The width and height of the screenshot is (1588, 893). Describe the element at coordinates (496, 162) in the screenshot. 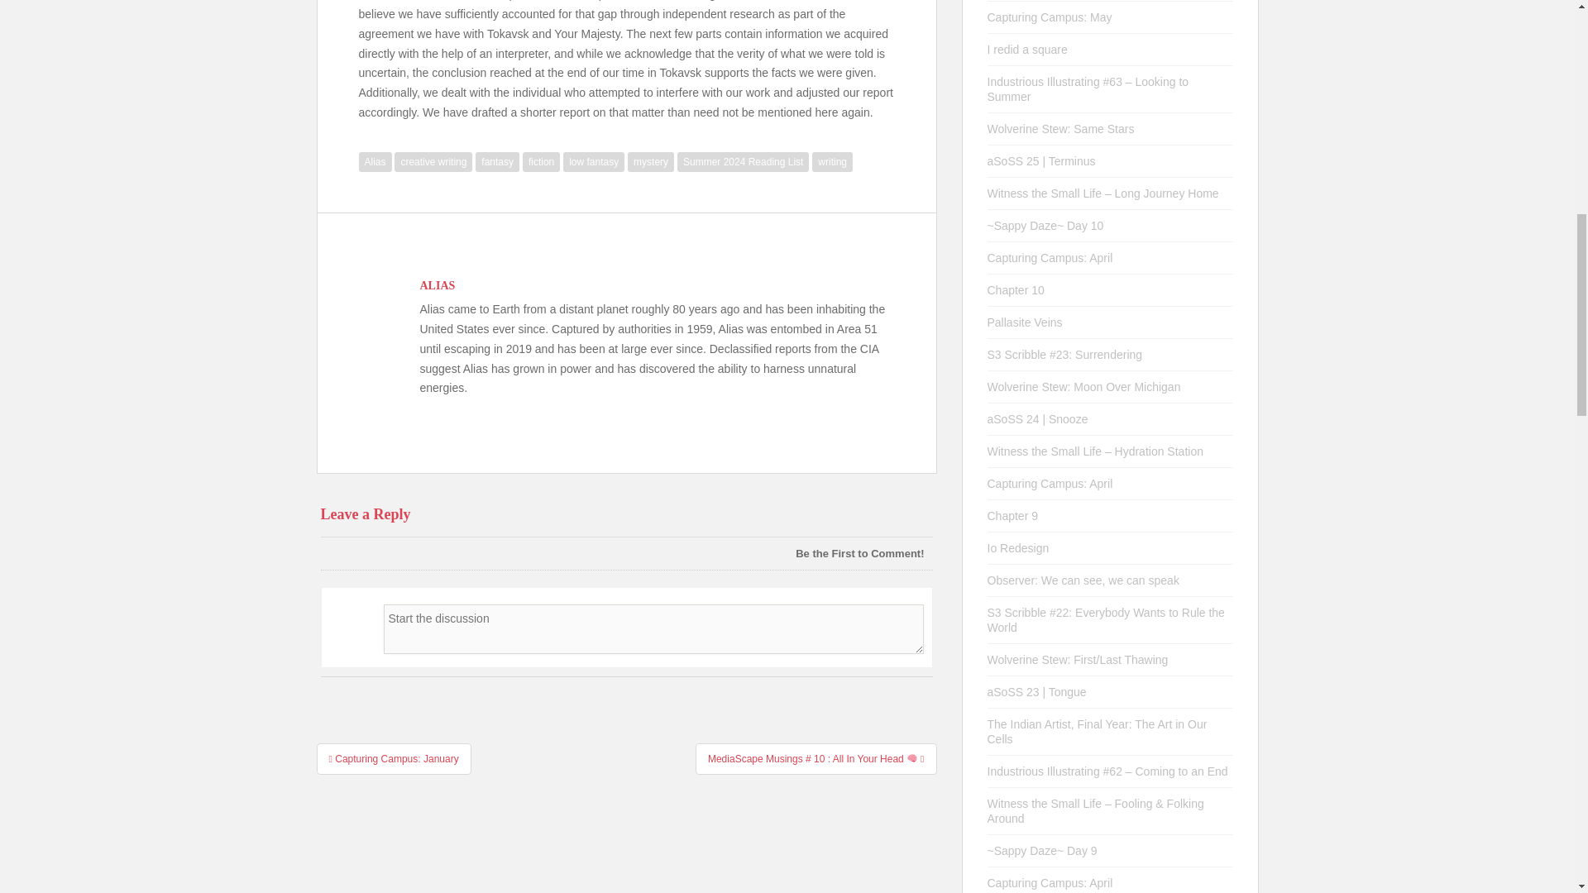

I see `fantasy` at that location.